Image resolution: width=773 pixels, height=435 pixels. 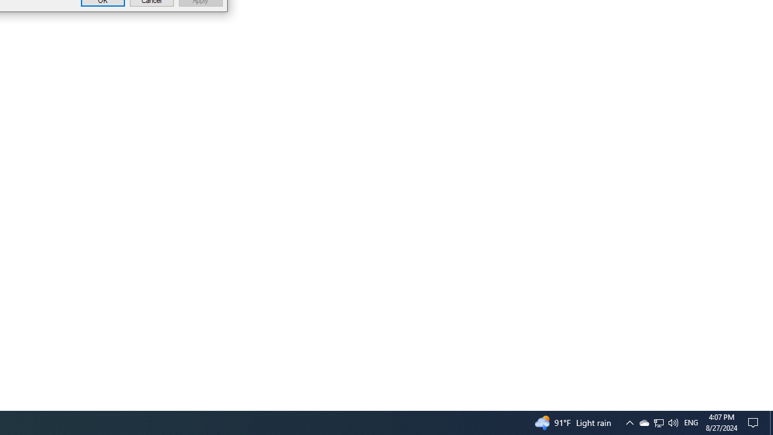 I want to click on User Promoted Notification Area, so click(x=658, y=423).